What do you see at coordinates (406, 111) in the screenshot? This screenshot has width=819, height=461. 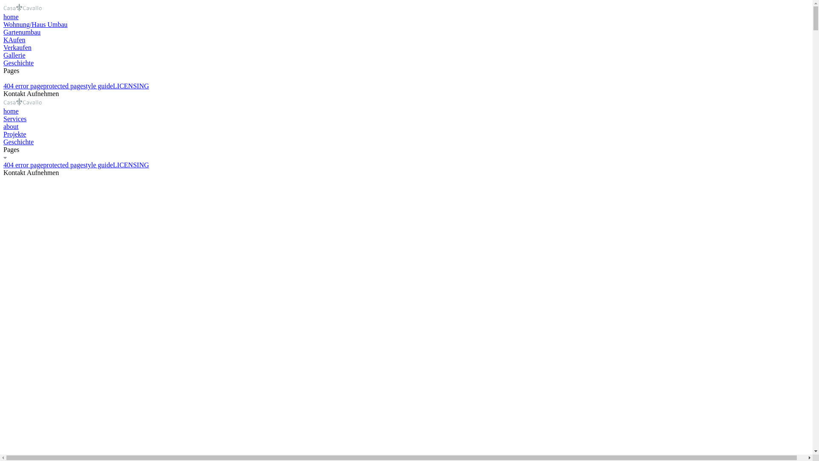 I see `home` at bounding box center [406, 111].